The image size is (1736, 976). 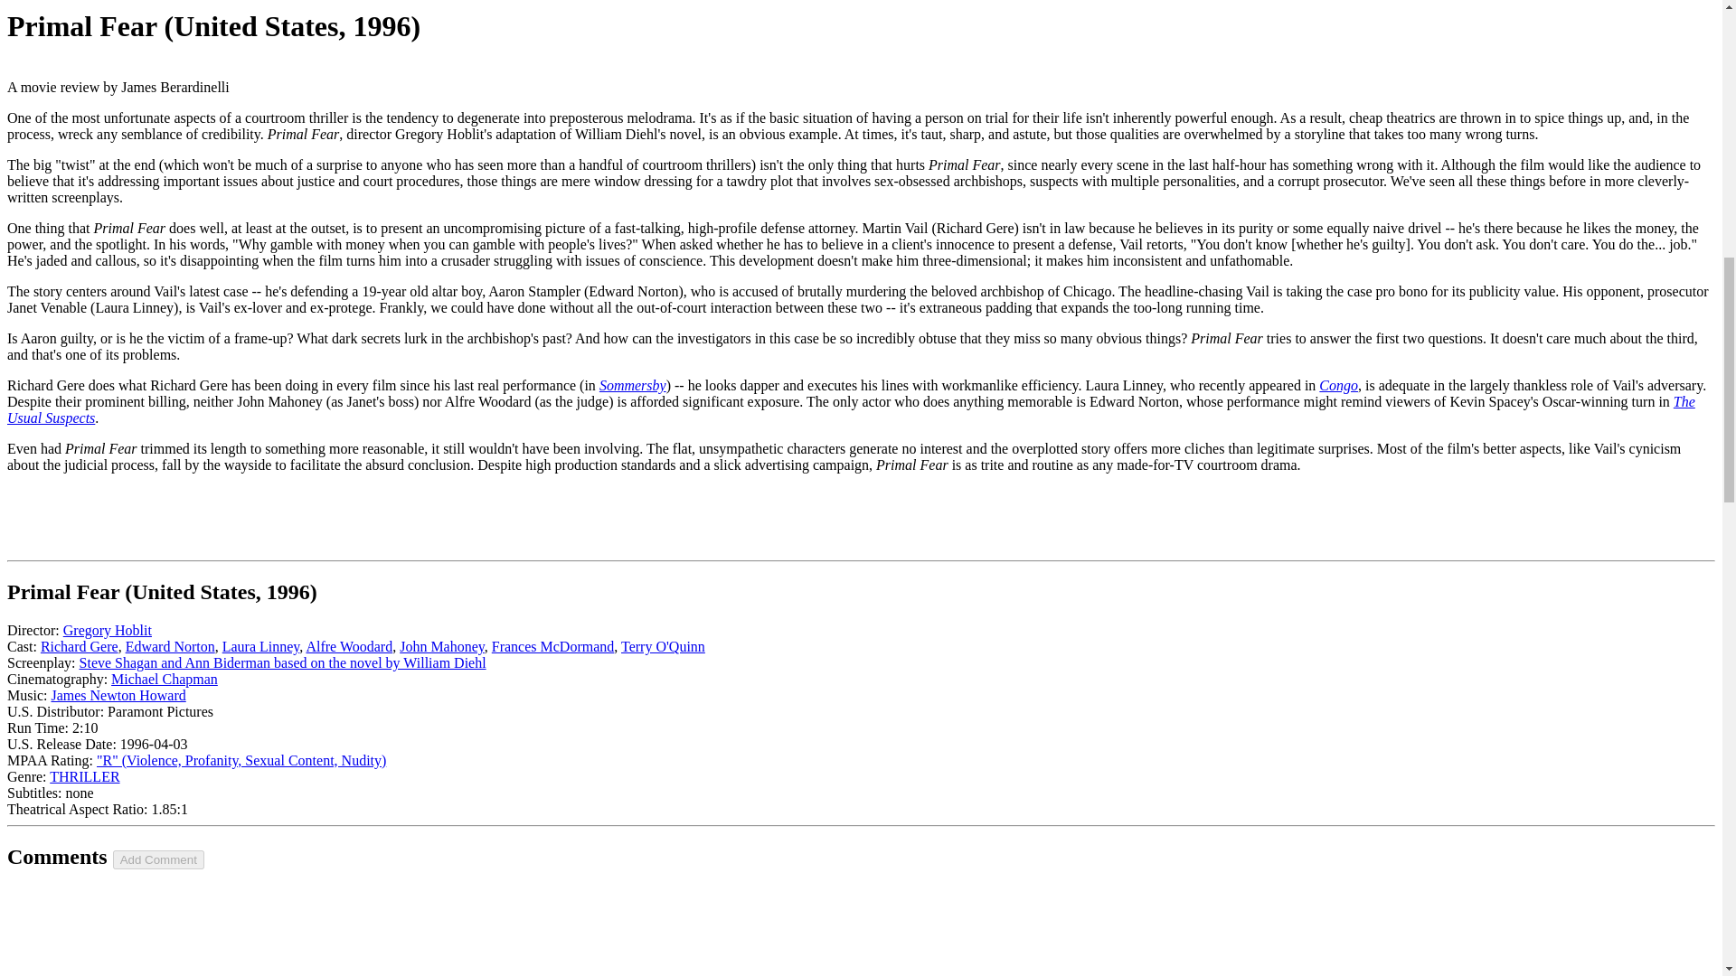 I want to click on Richard Gere, so click(x=79, y=646).